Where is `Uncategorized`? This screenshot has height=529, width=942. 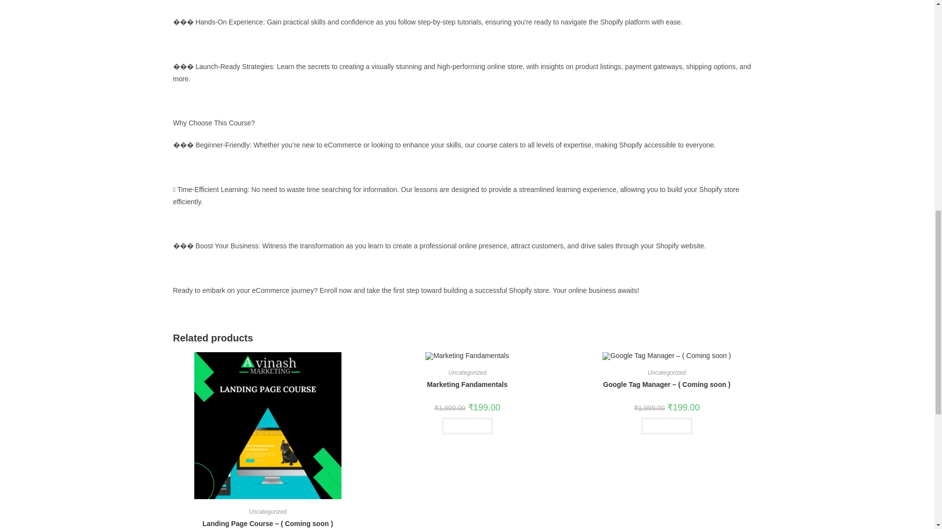 Uncategorized is located at coordinates (467, 372).